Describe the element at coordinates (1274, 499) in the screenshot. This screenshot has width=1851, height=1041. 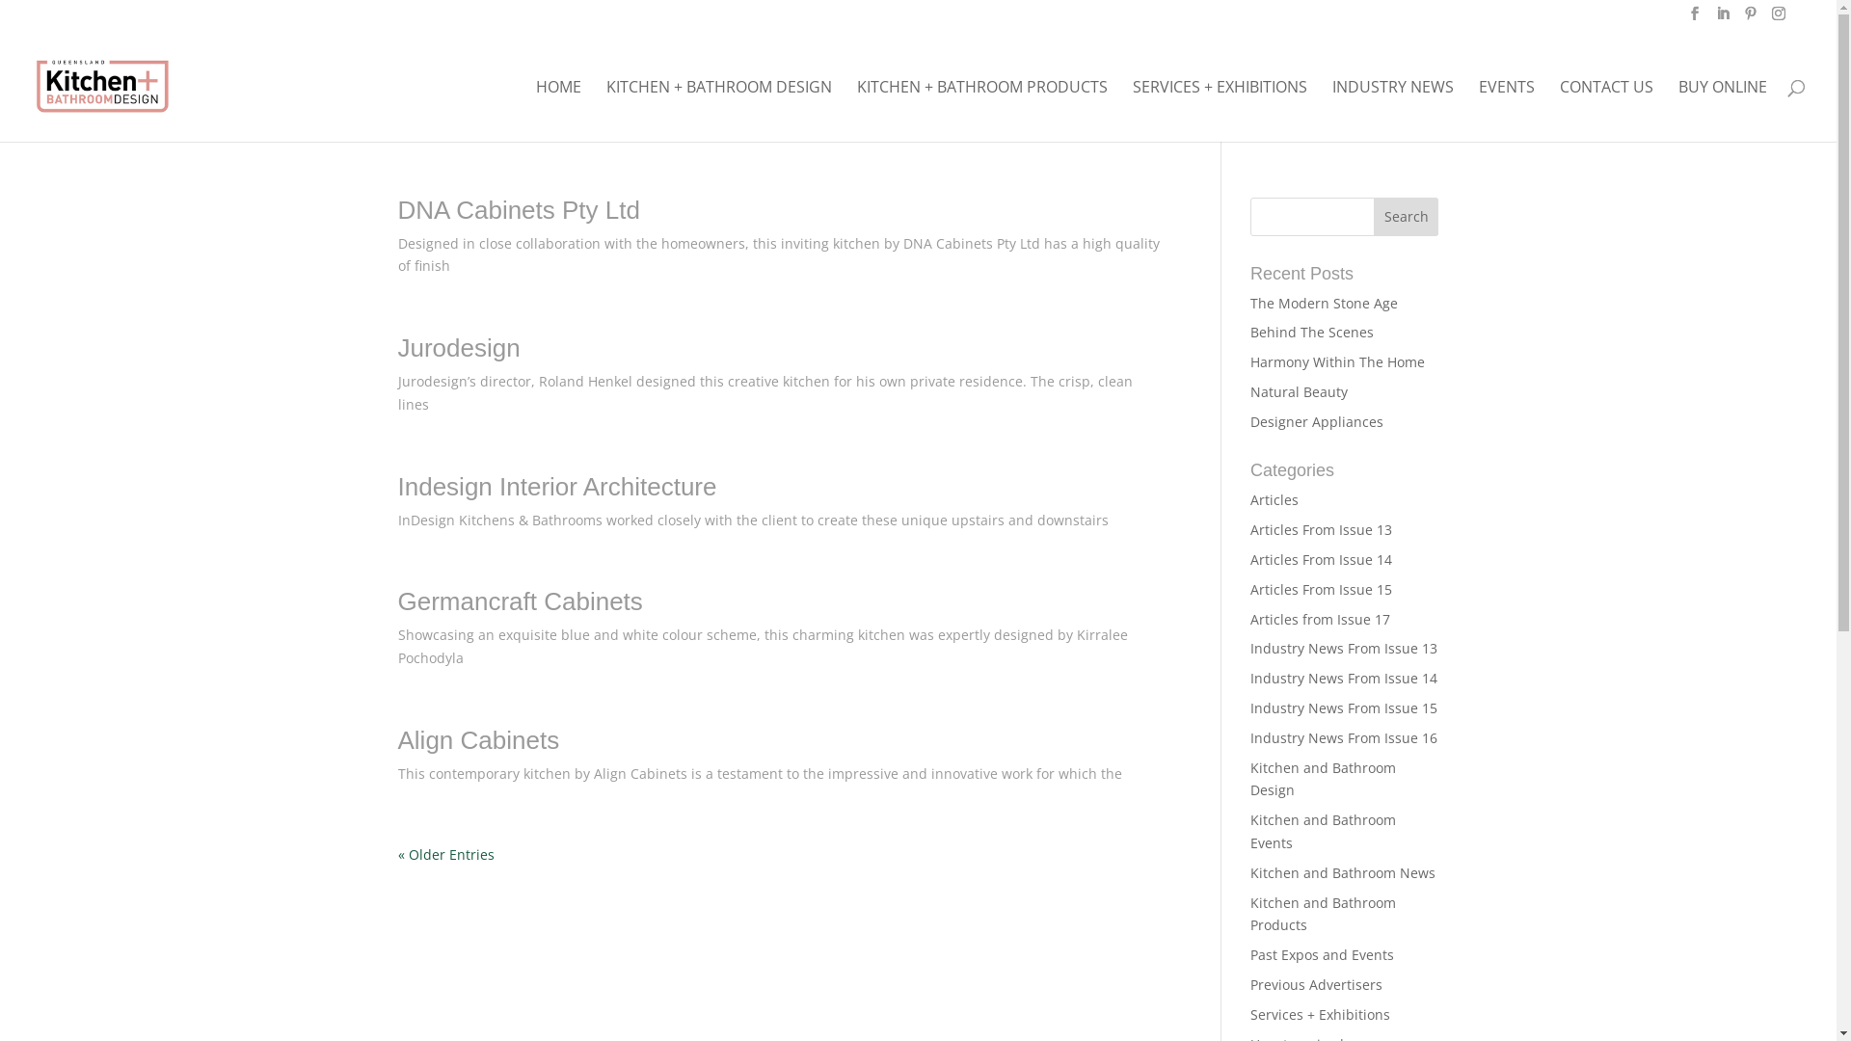
I see `Articles` at that location.